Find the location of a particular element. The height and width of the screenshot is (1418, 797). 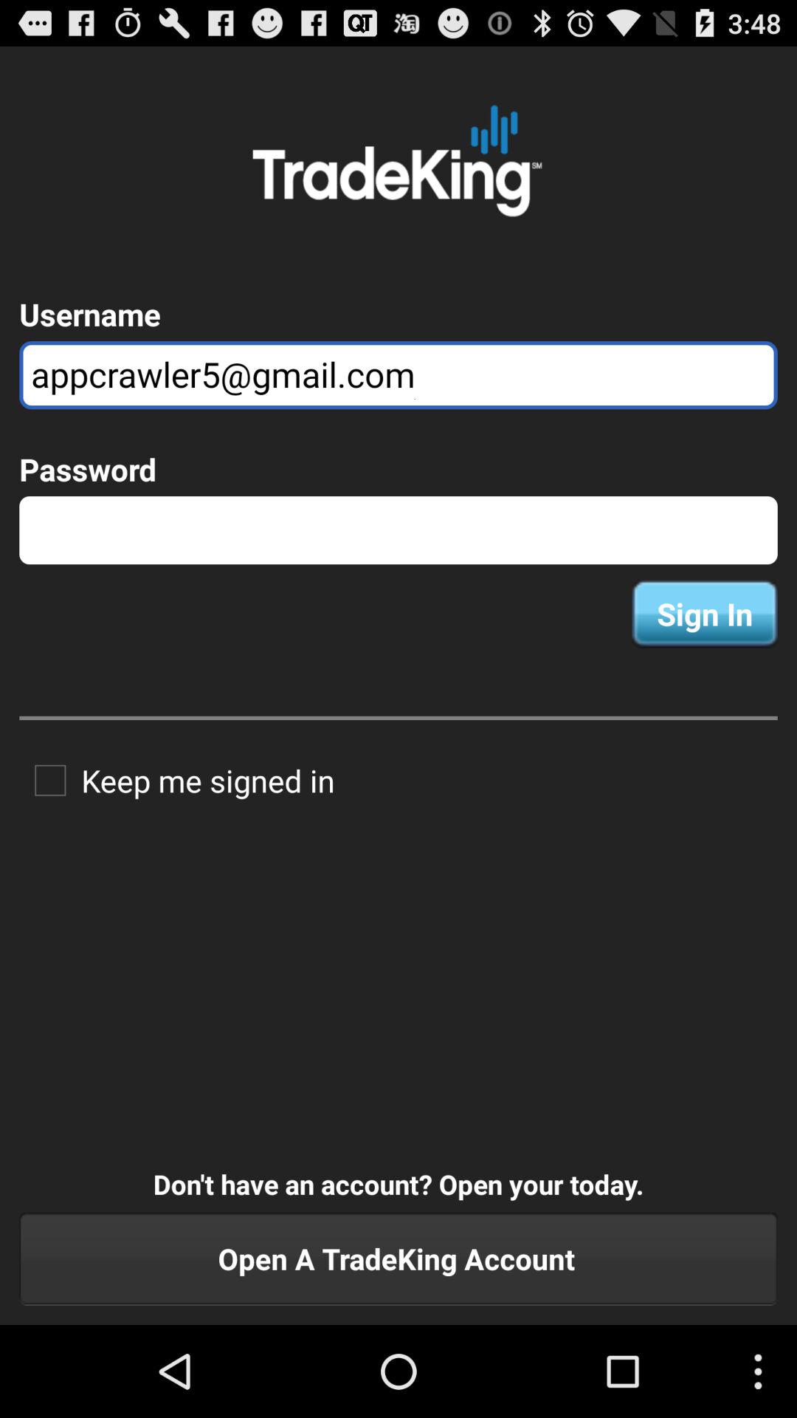

click the keep me signed item is located at coordinates (177, 780).